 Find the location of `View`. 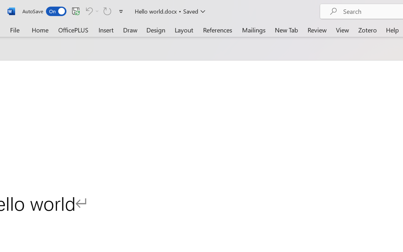

View is located at coordinates (343, 30).